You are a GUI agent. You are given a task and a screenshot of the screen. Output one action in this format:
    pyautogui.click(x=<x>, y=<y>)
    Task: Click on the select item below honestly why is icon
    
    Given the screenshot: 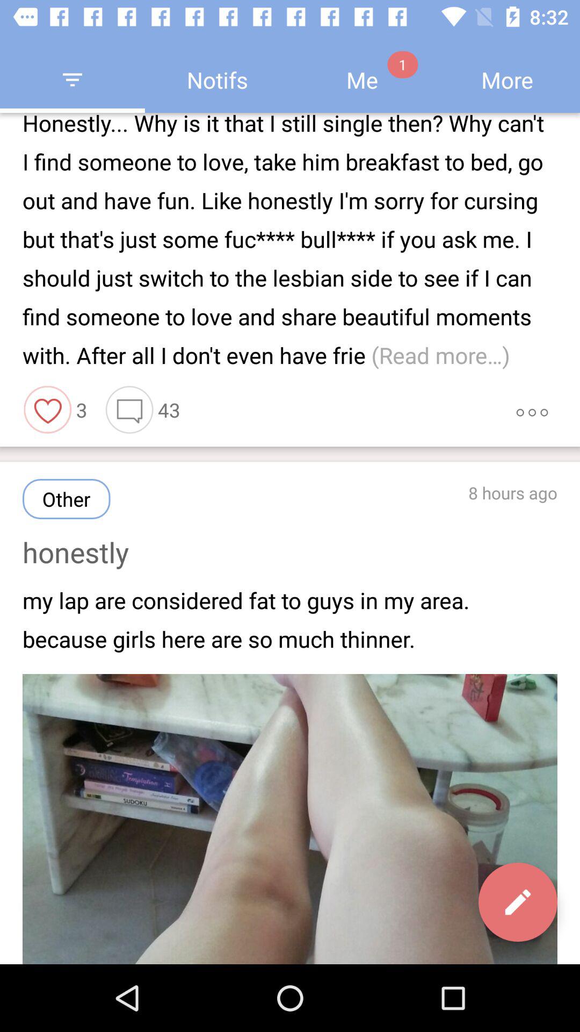 What is the action you would take?
    pyautogui.click(x=129, y=410)
    